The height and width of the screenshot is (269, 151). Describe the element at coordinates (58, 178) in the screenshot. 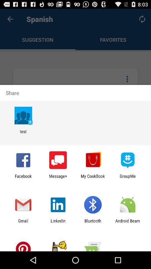

I see `open message+ app` at that location.